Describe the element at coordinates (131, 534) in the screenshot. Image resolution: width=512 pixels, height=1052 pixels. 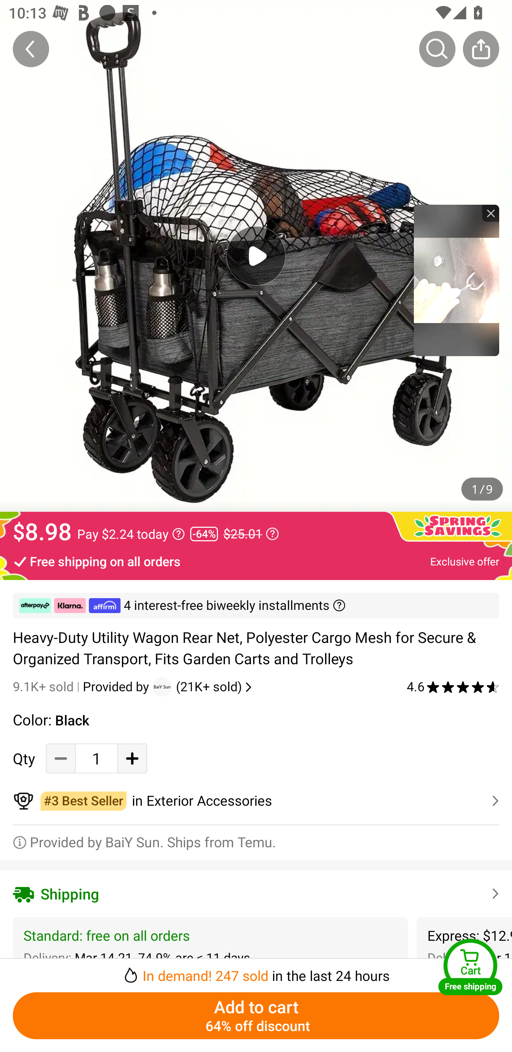
I see `Pay $2.24 today  ` at that location.